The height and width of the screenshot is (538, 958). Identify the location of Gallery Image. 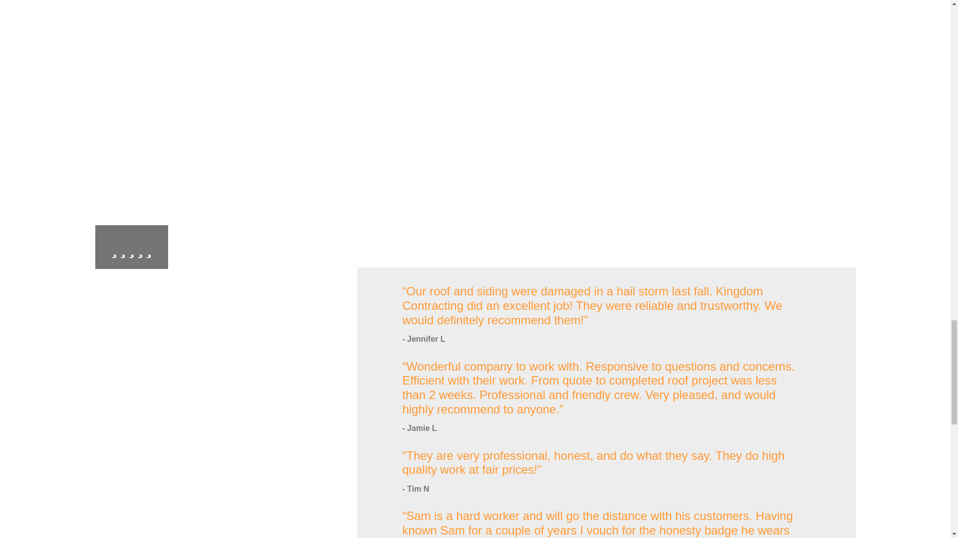
(672, 11).